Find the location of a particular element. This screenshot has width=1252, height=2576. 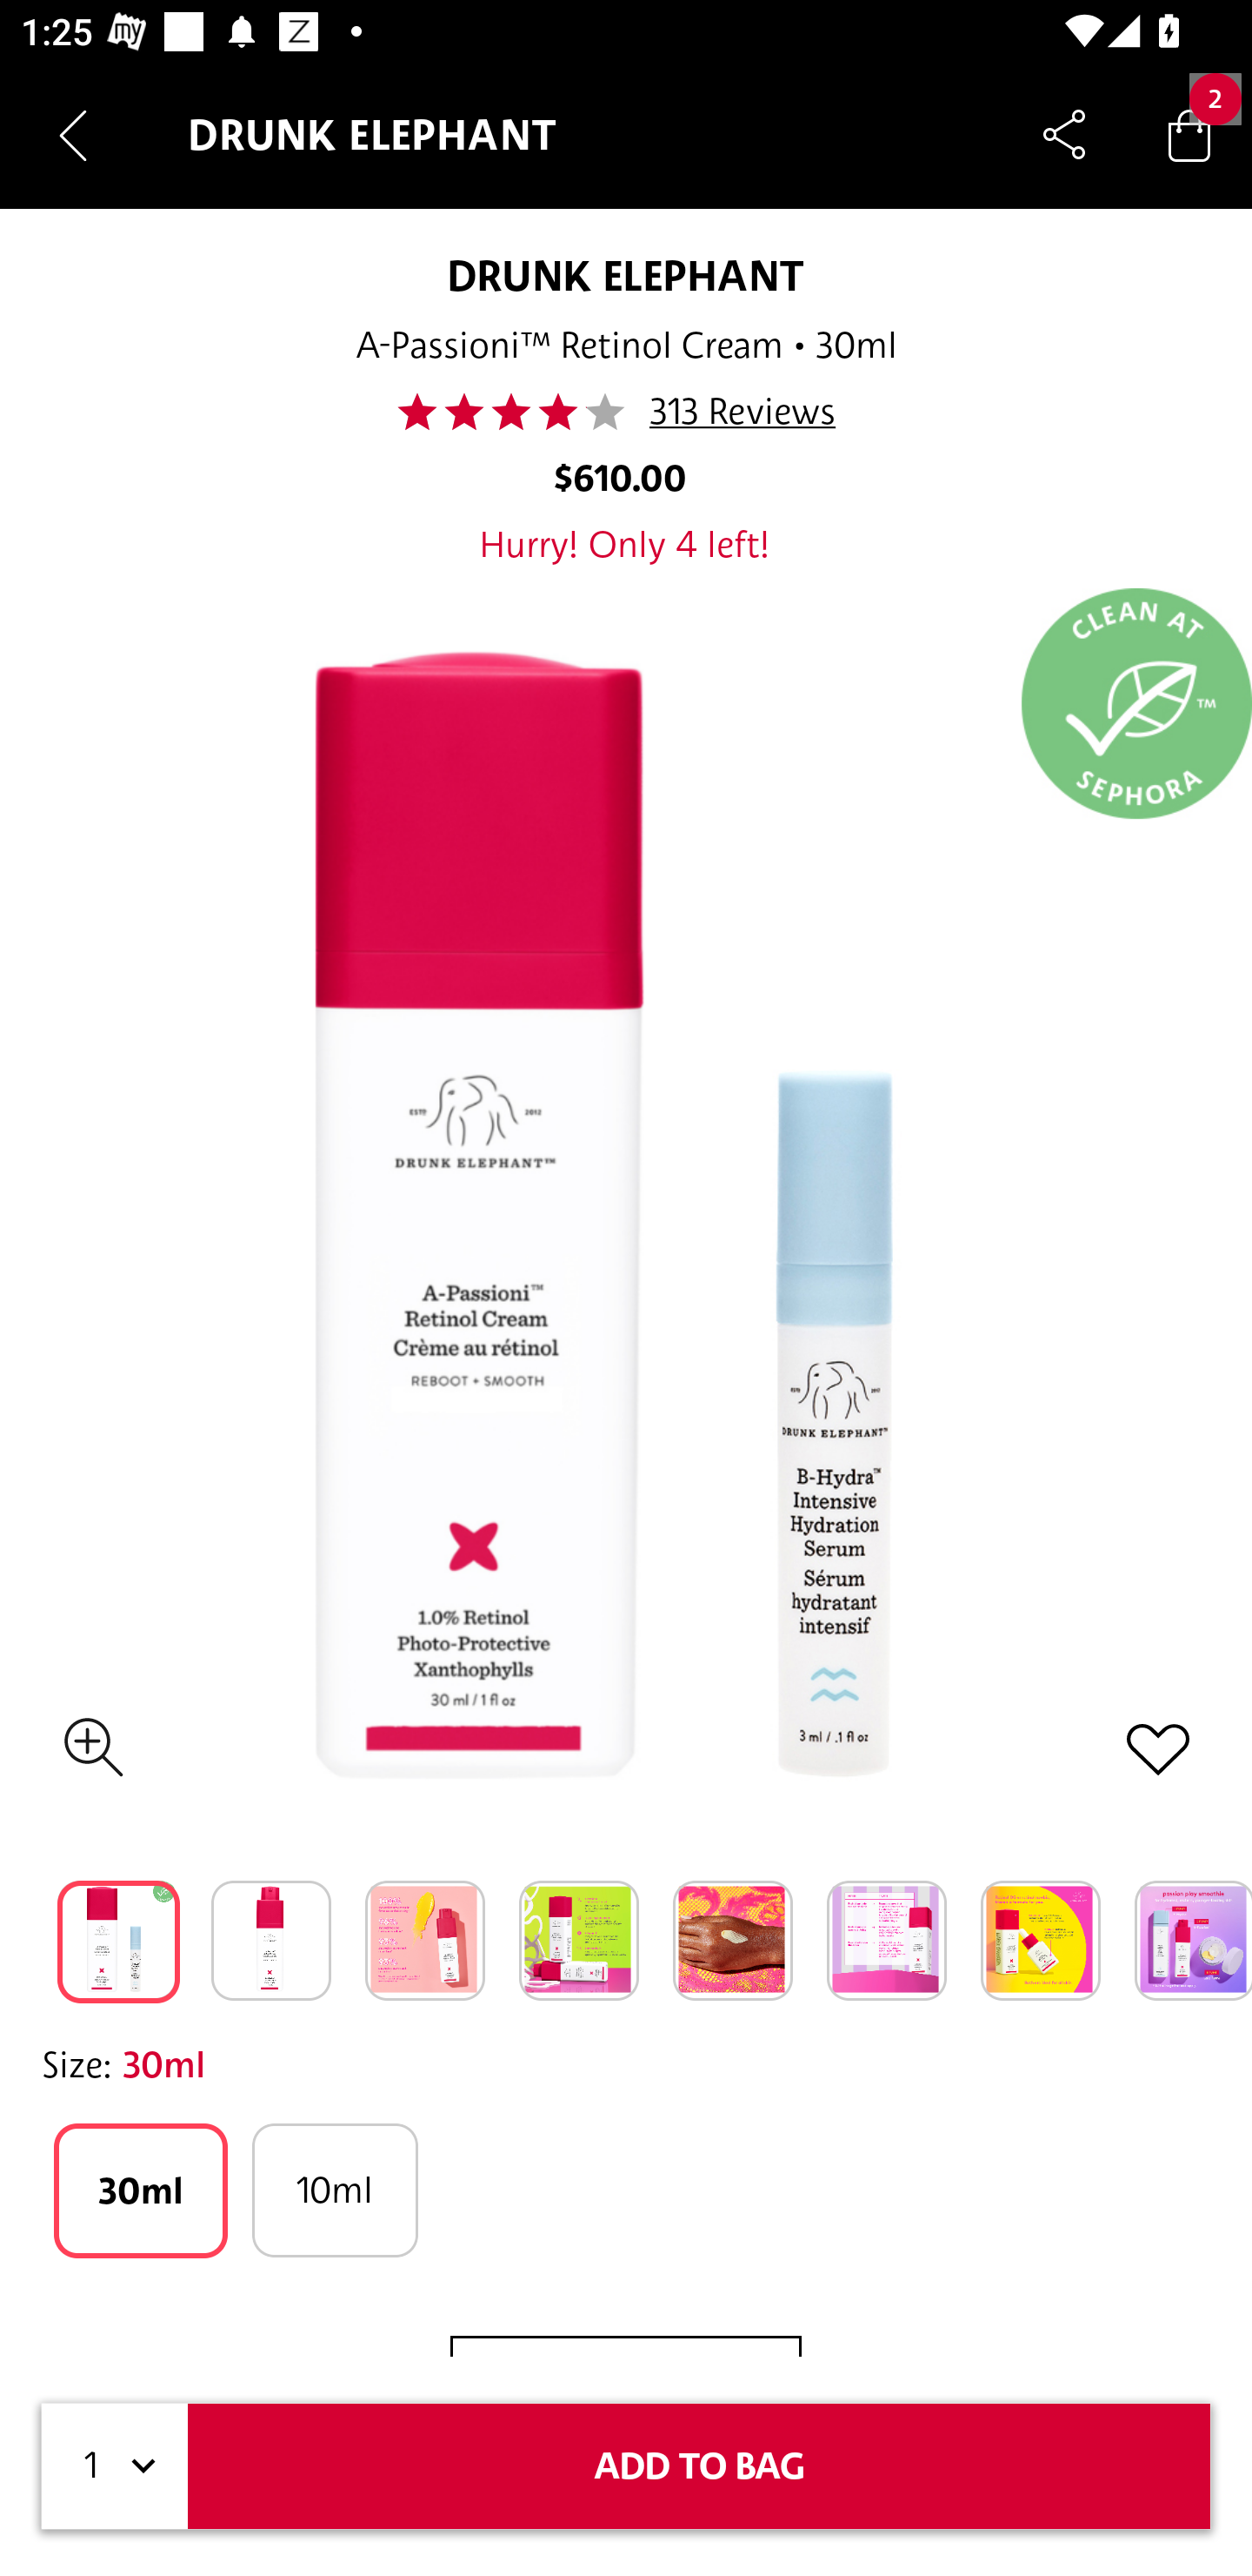

Navigate up is located at coordinates (73, 135).